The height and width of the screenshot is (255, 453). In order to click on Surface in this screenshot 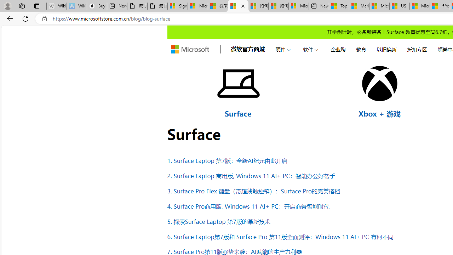, I will do `click(238, 113)`.